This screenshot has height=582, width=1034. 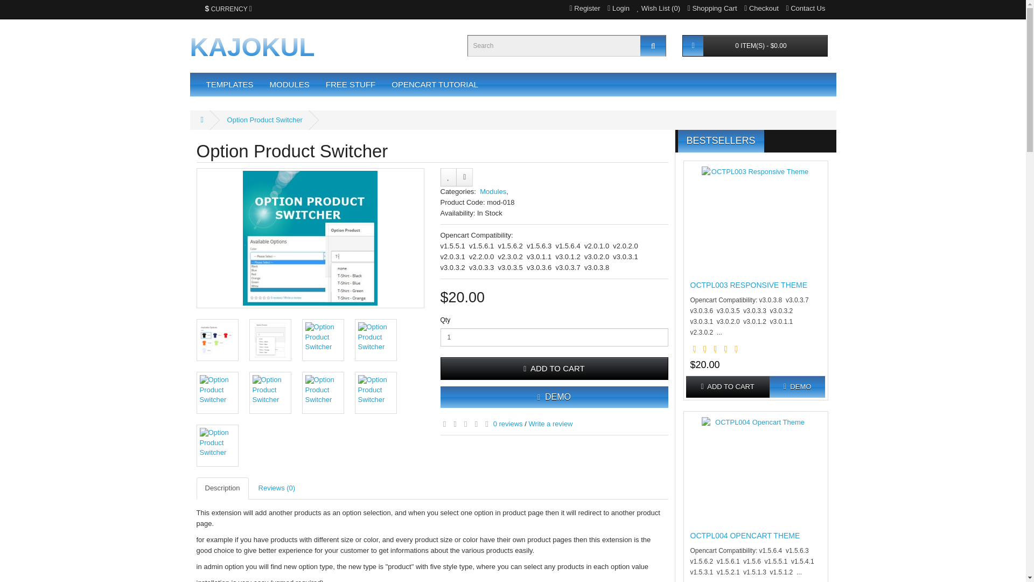 I want to click on MODULES, so click(x=289, y=85).